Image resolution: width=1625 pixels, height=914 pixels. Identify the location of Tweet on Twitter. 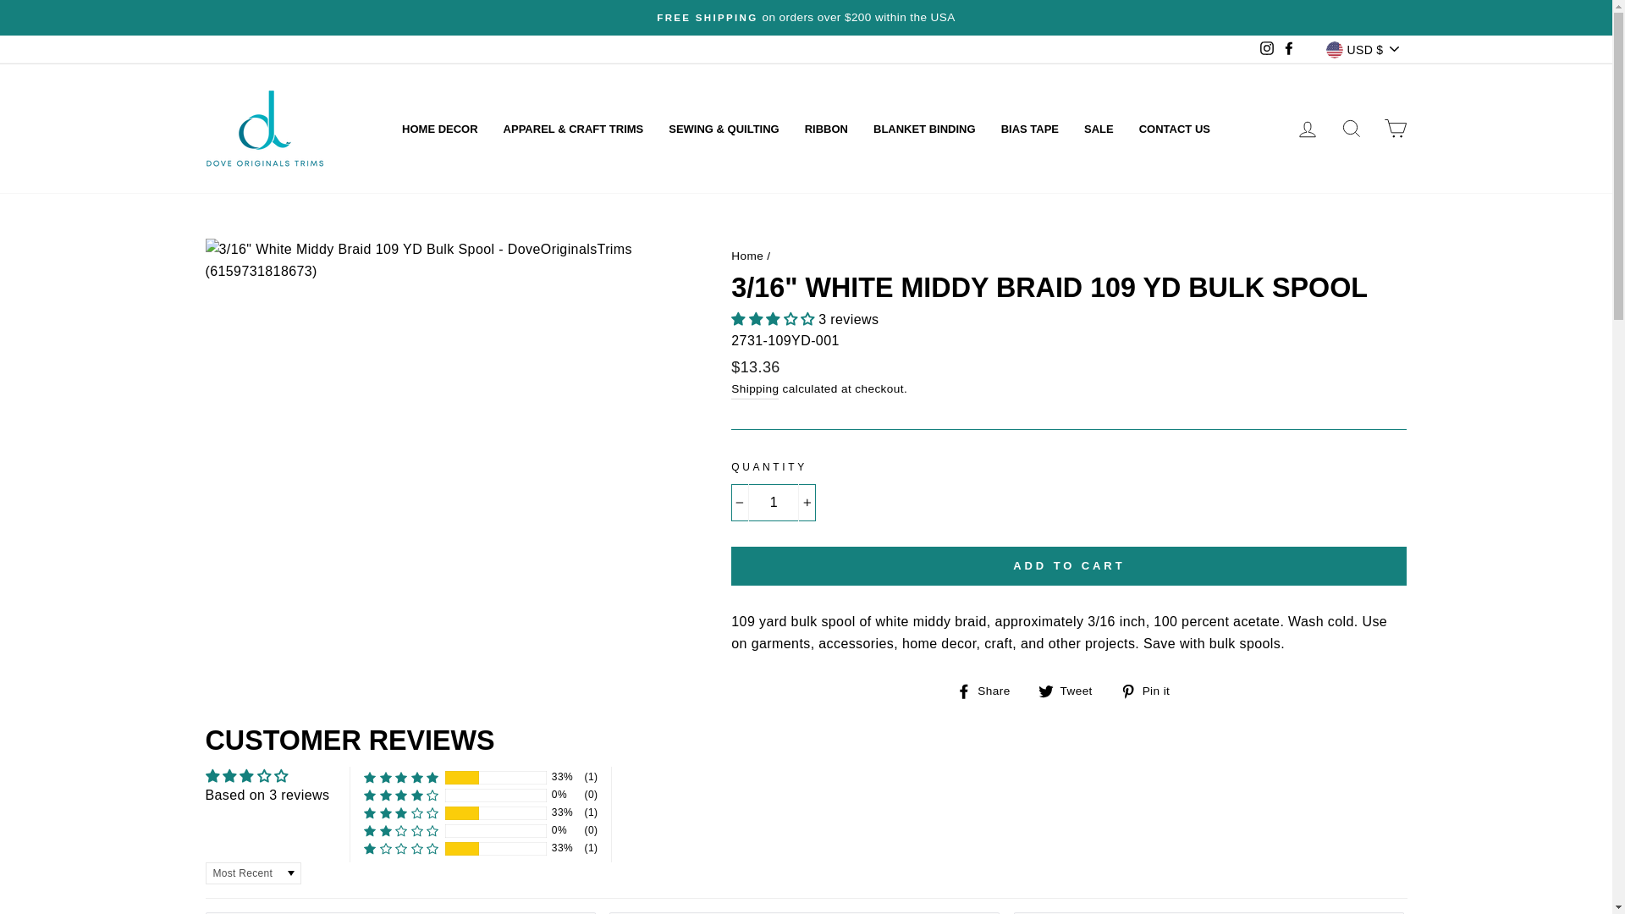
(1071, 691).